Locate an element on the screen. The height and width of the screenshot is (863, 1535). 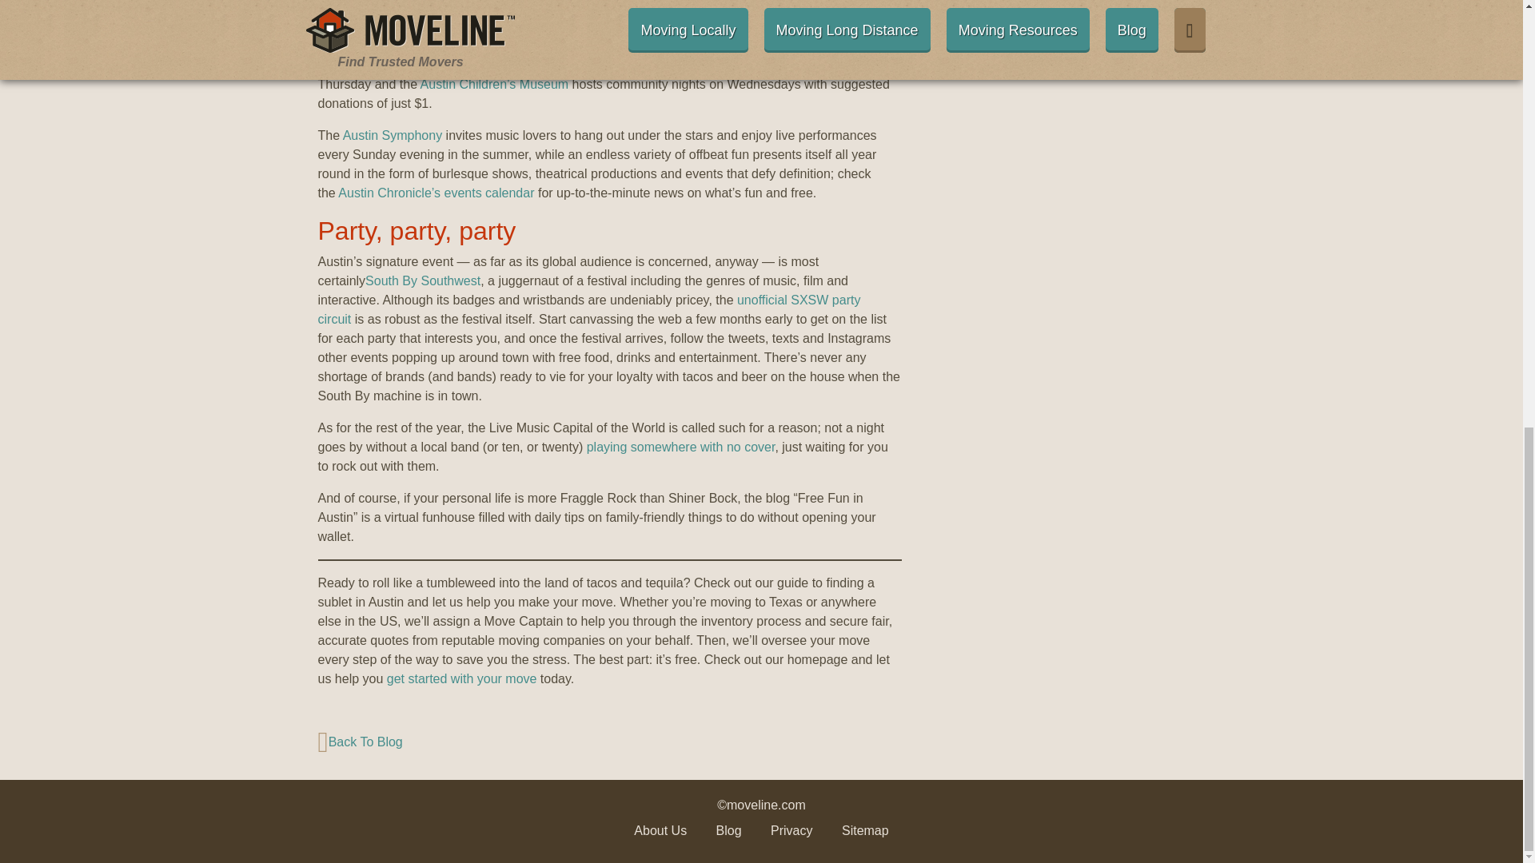
About Us is located at coordinates (660, 830).